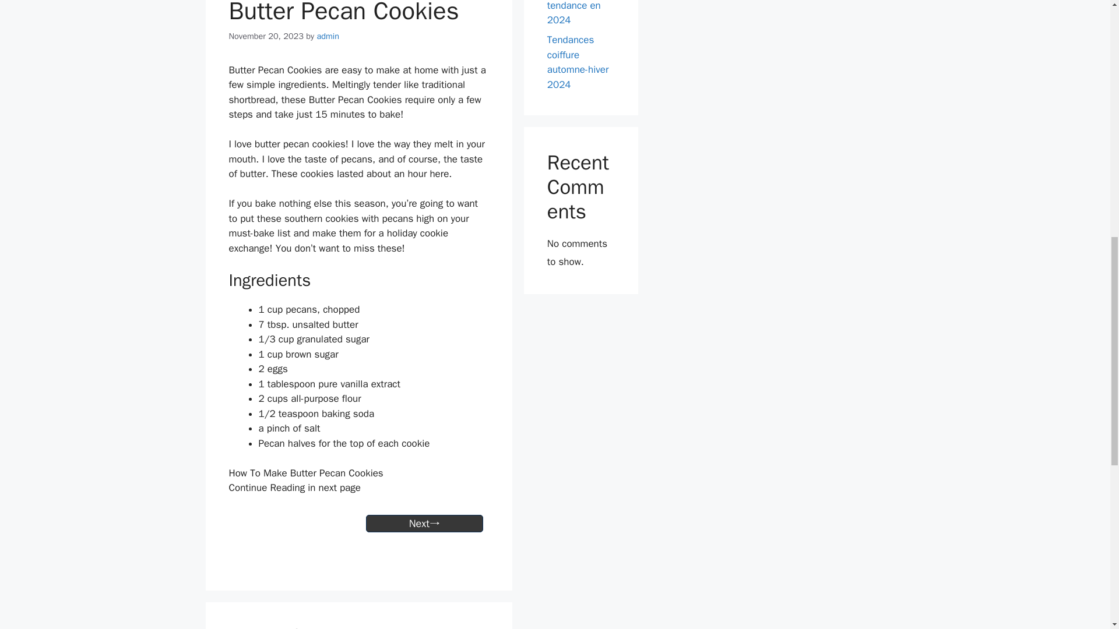 Image resolution: width=1119 pixels, height=629 pixels. I want to click on Tendances coiffure automne-hiver 2024, so click(578, 62).